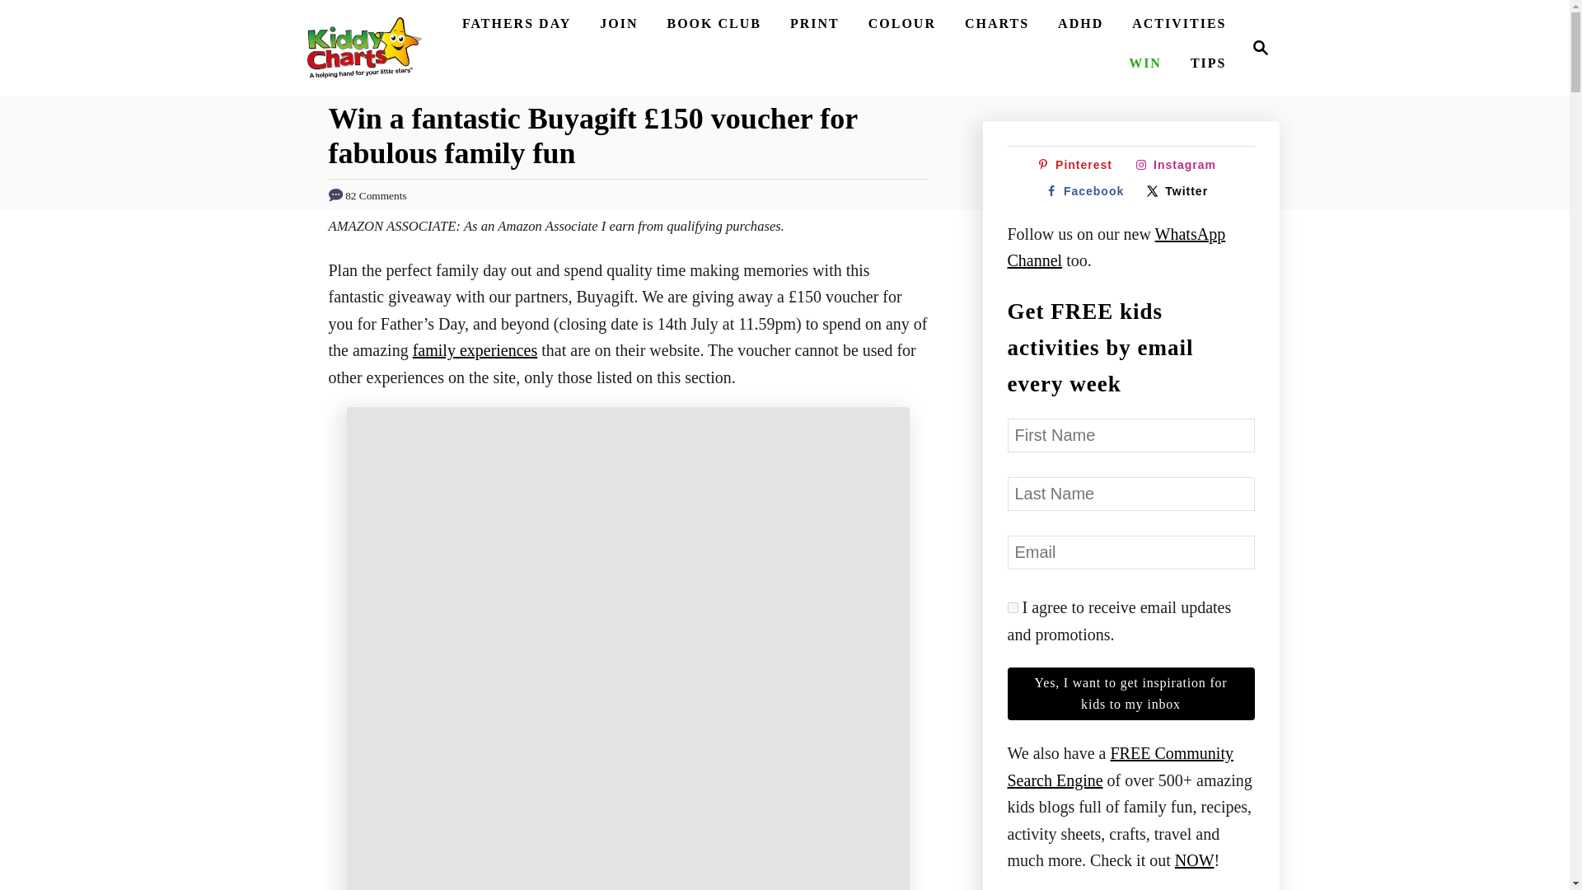  Describe the element at coordinates (1256, 48) in the screenshot. I see `KiddyCharts` at that location.